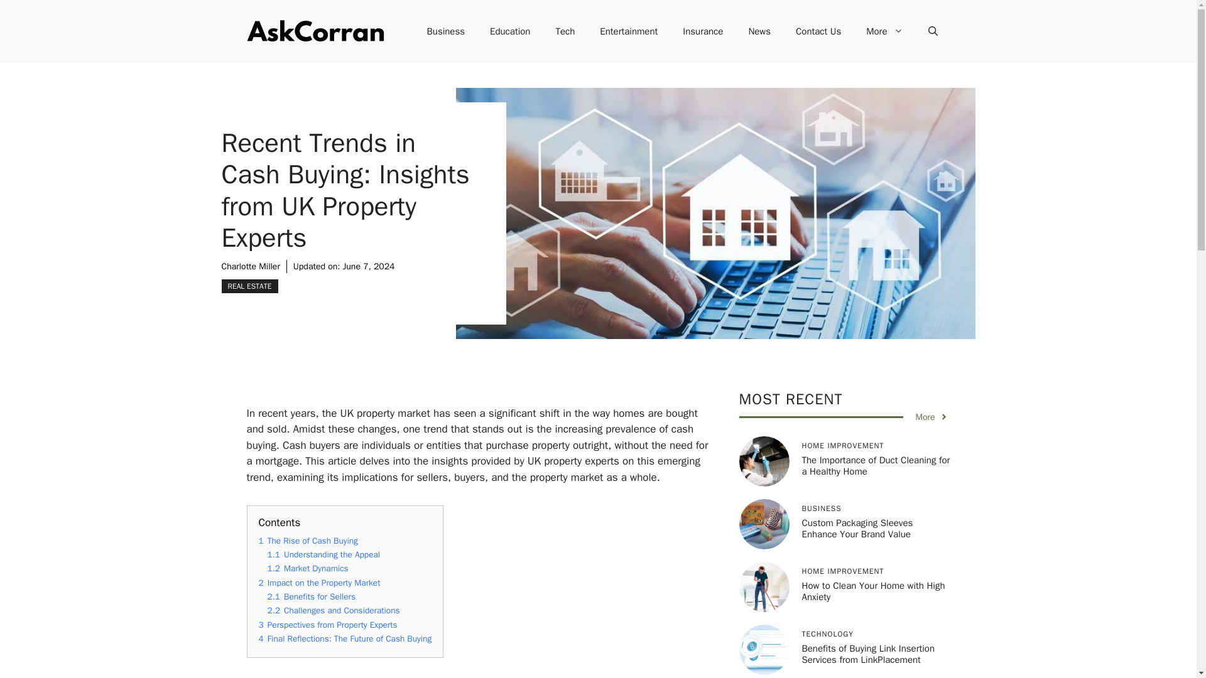  Describe the element at coordinates (759, 31) in the screenshot. I see `News` at that location.